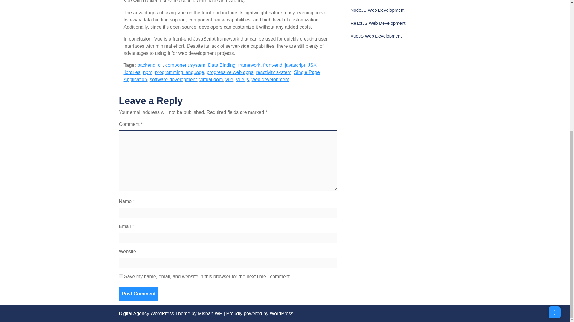 The height and width of the screenshot is (322, 574). I want to click on vue, so click(229, 79).